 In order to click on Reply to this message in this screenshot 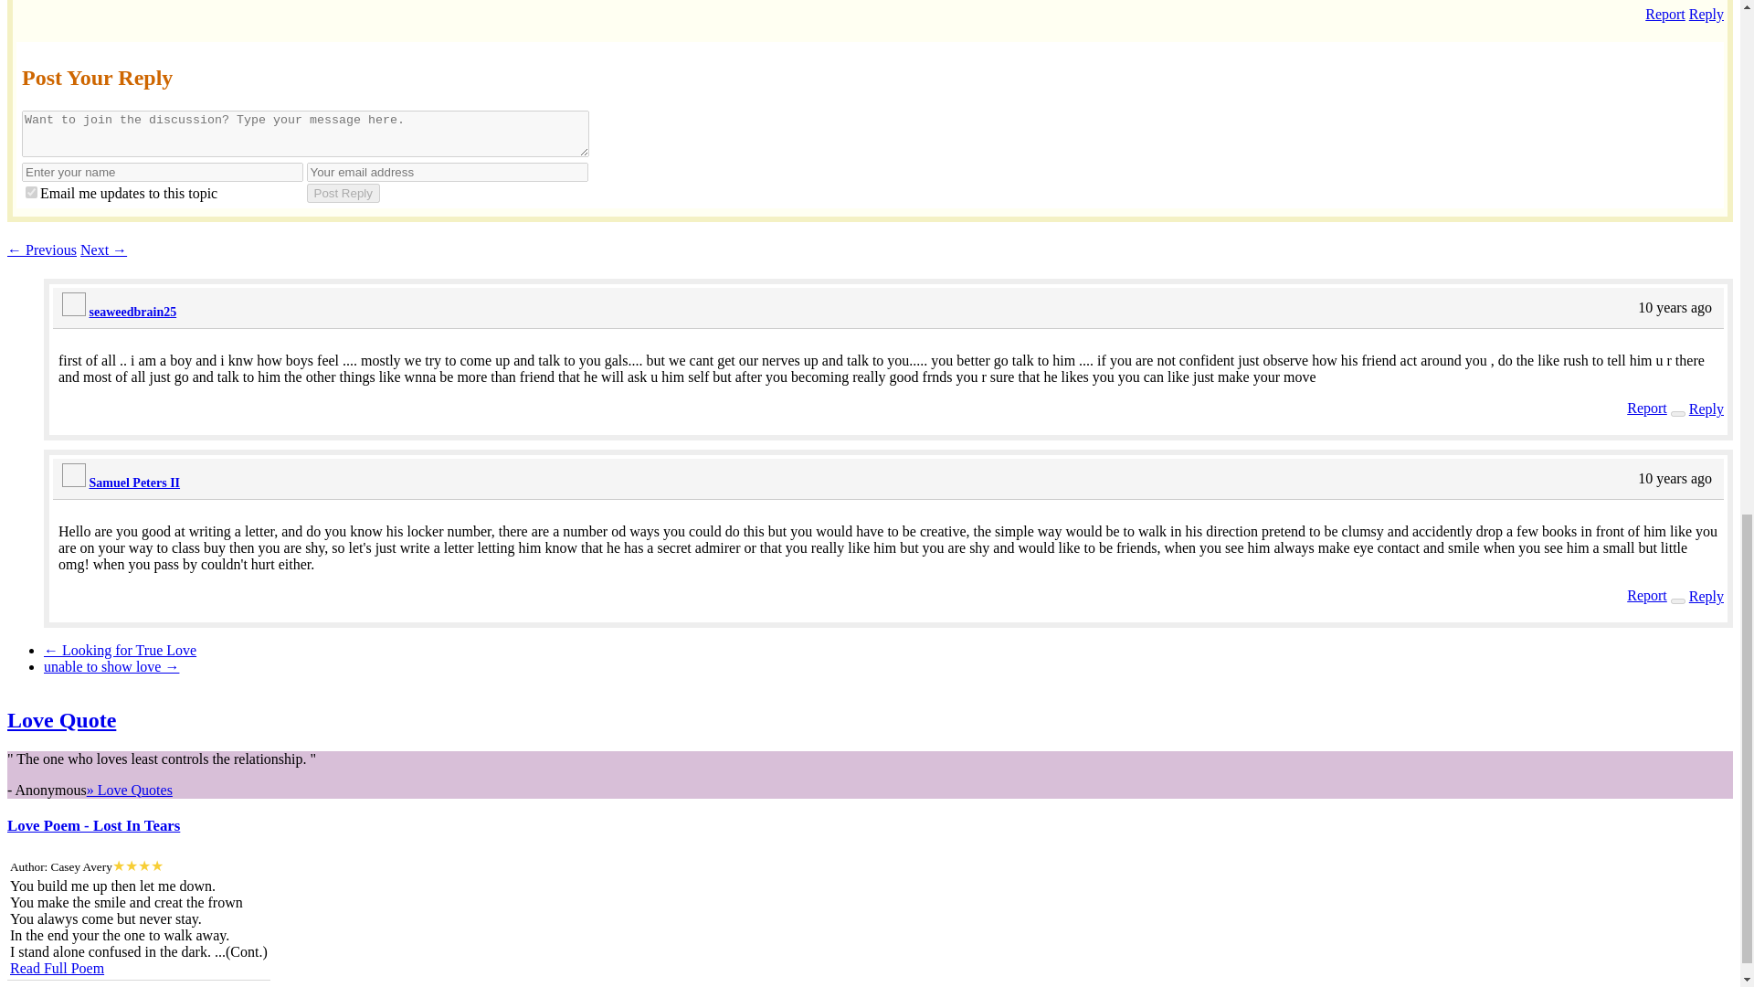, I will do `click(1706, 408)`.